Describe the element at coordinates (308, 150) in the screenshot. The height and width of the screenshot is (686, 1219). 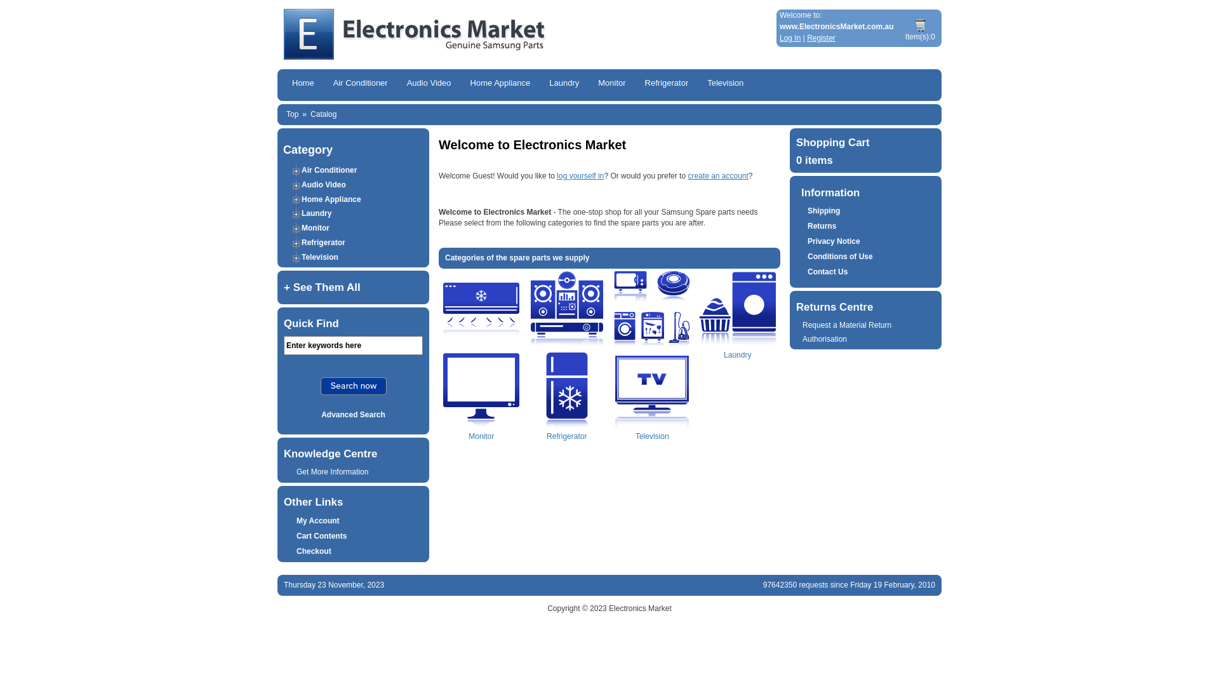
I see `Category` at that location.